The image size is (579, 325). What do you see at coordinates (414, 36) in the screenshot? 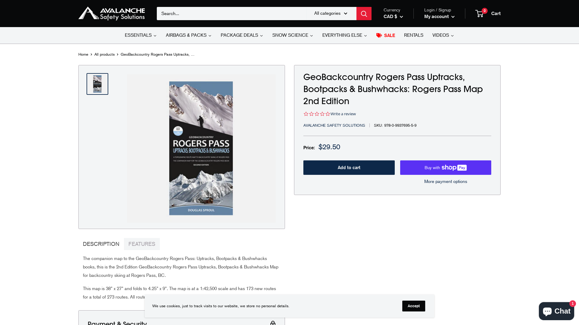
I see `RENTALS` at bounding box center [414, 36].